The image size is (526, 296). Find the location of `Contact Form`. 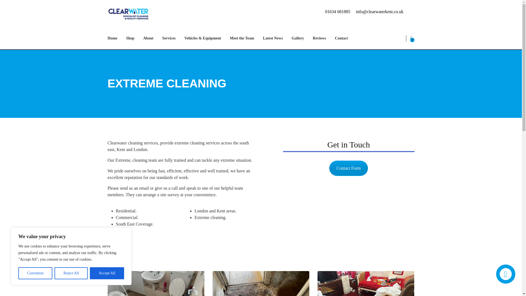

Contact Form is located at coordinates (348, 168).